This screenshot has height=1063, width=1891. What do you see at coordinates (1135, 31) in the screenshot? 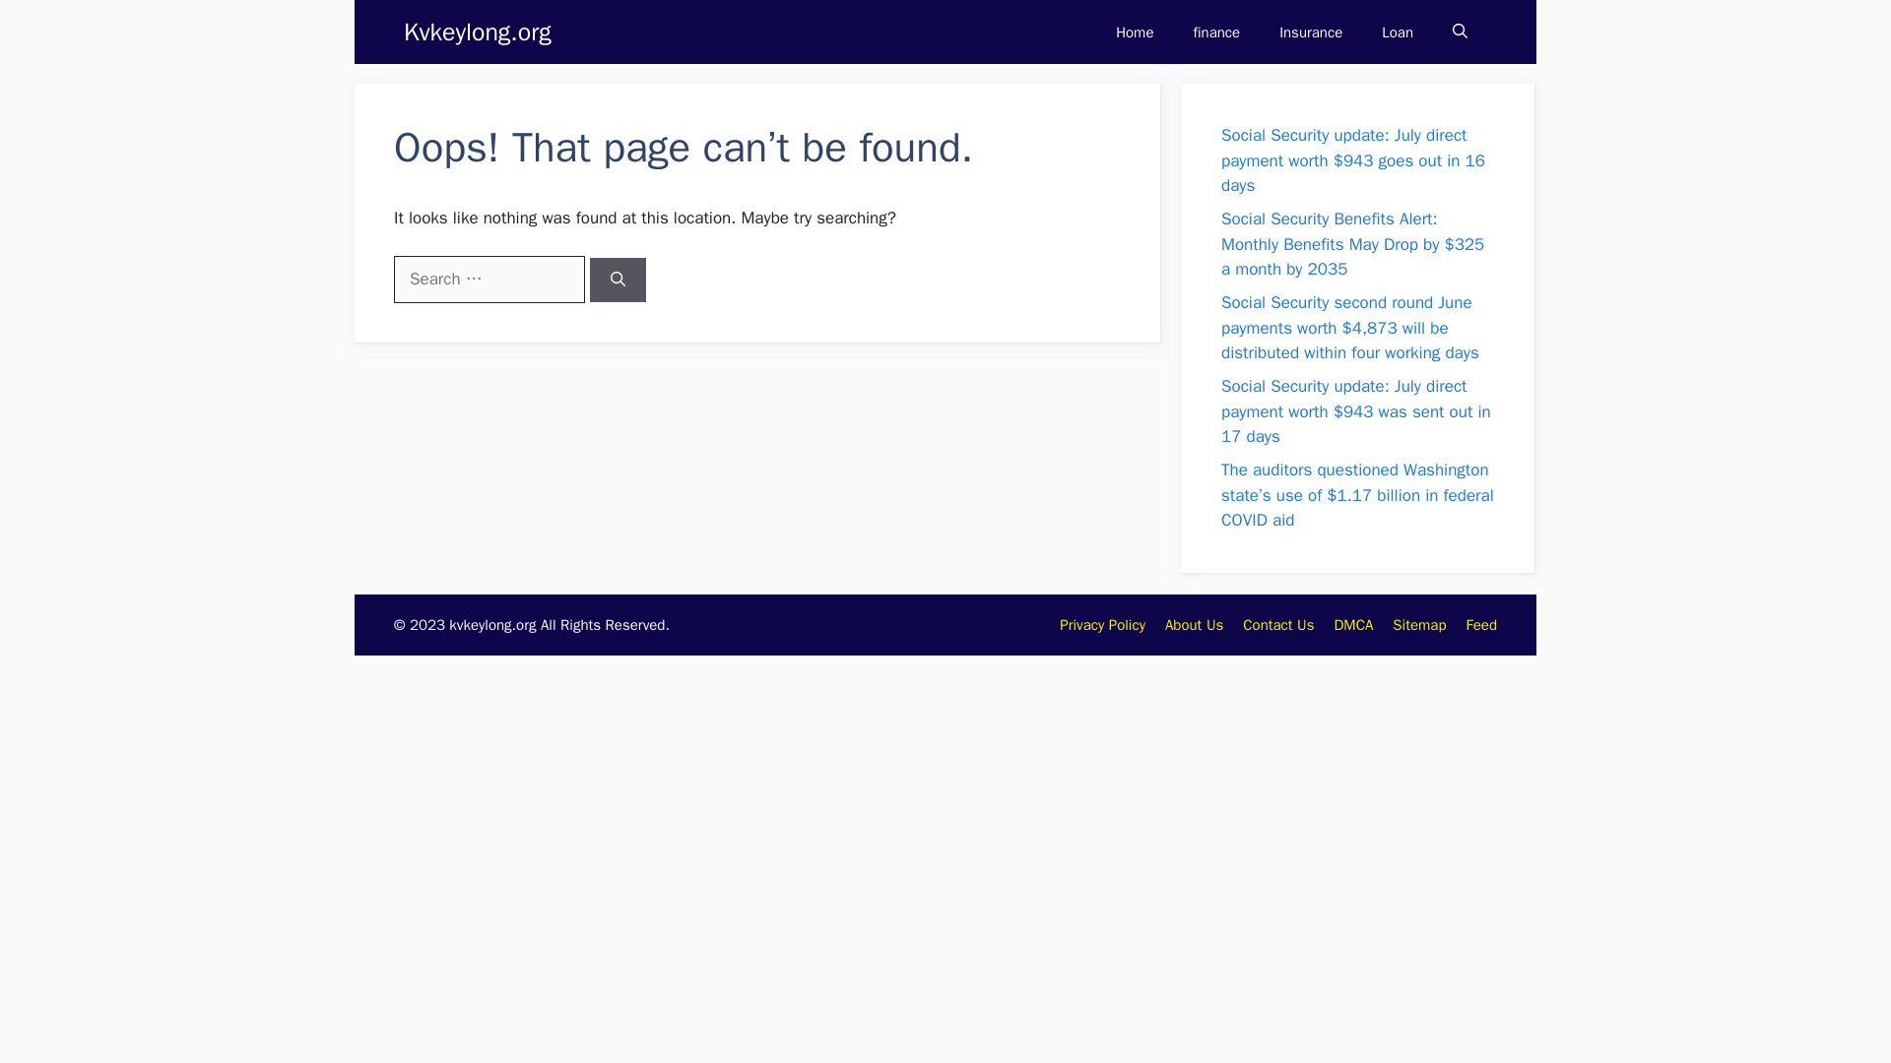
I see `Home` at bounding box center [1135, 31].